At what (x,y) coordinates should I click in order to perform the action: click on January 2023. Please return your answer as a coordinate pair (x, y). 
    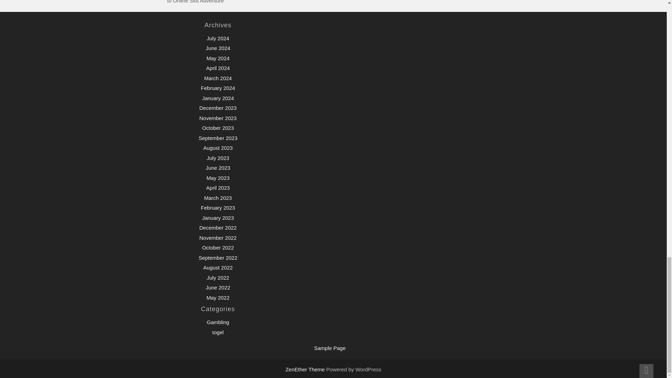
    Looking at the image, I should click on (218, 218).